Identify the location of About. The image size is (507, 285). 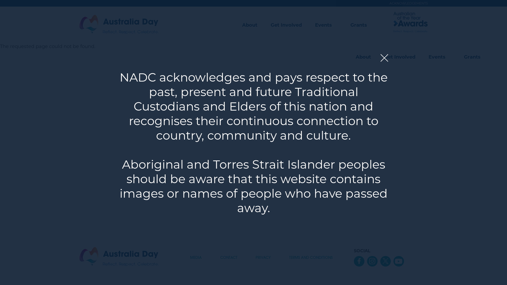
(363, 57).